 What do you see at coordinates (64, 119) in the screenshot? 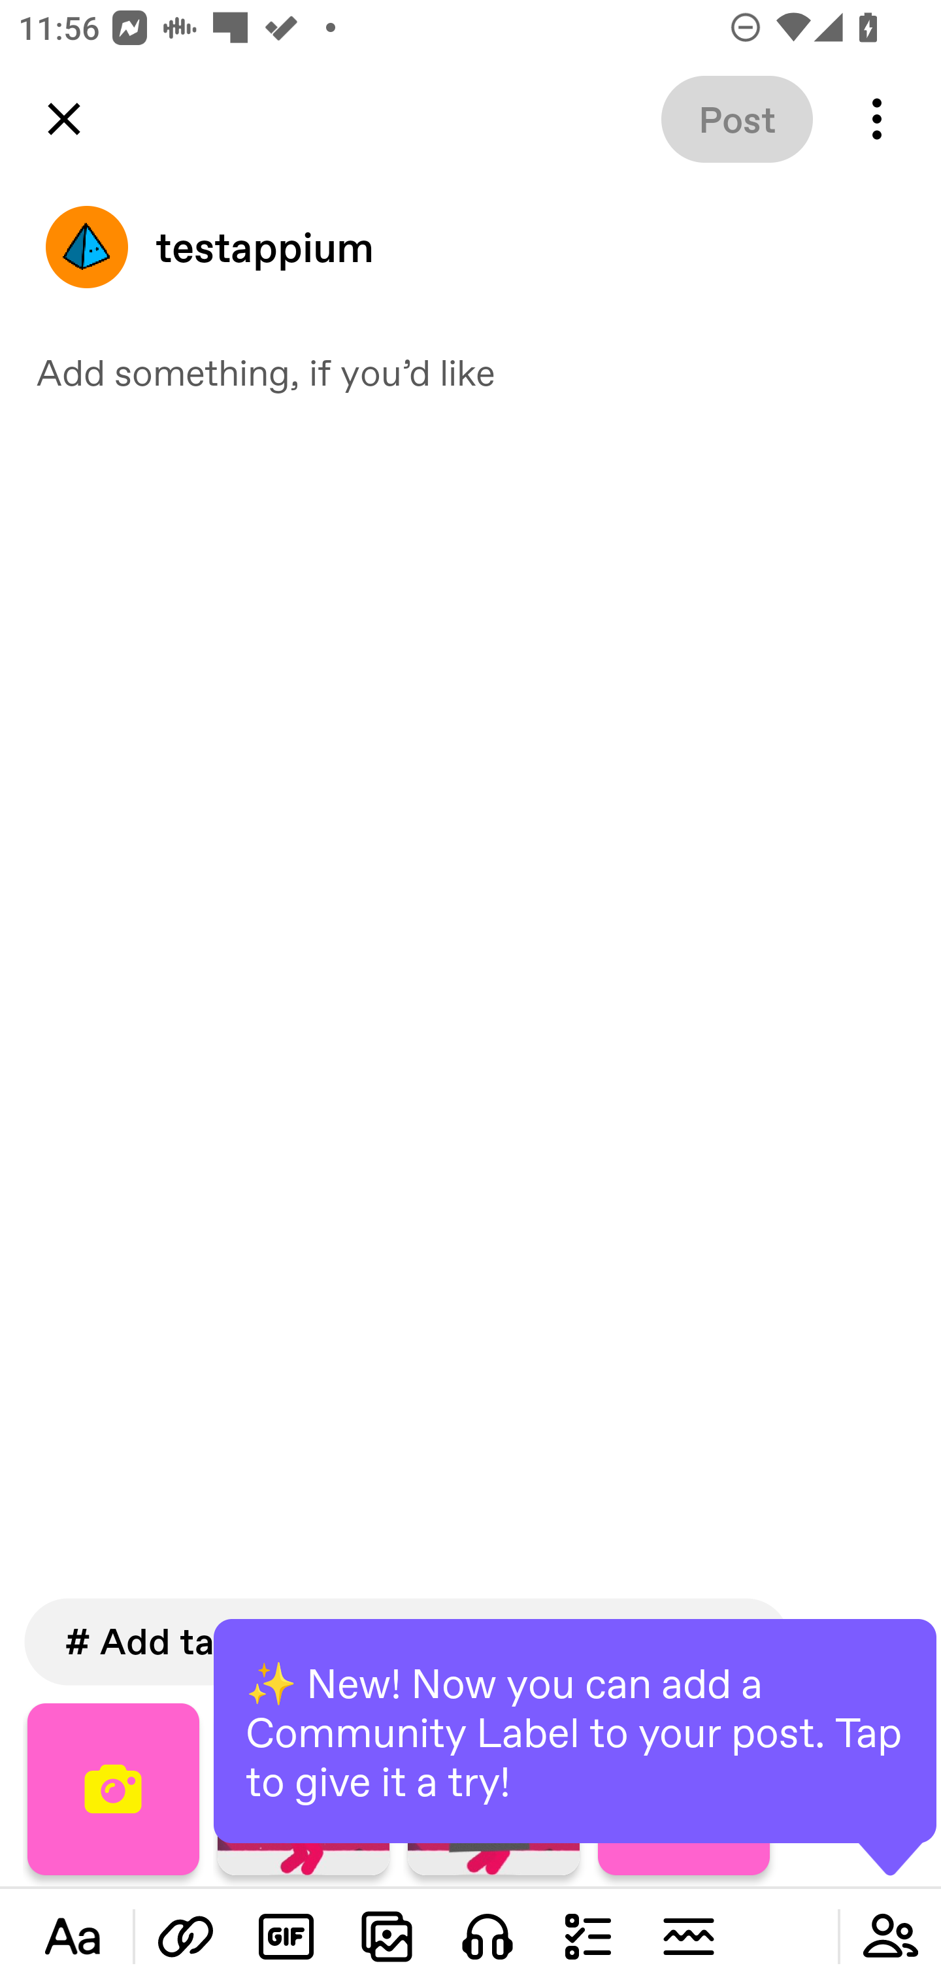
I see `Navigate up` at bounding box center [64, 119].